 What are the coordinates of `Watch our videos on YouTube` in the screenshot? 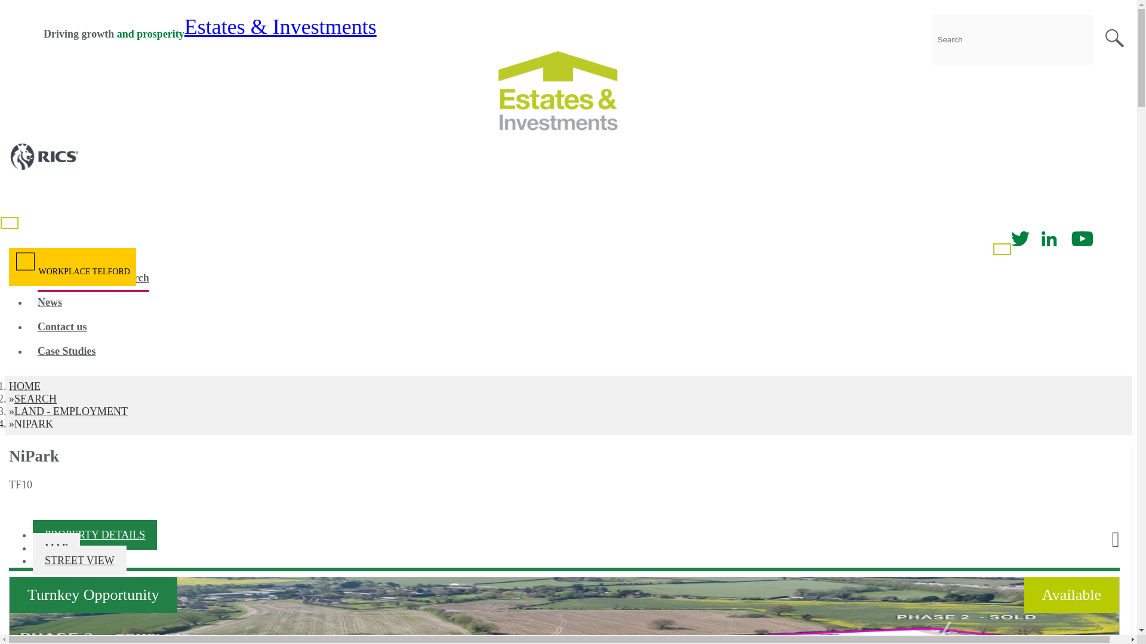 It's located at (1082, 242).